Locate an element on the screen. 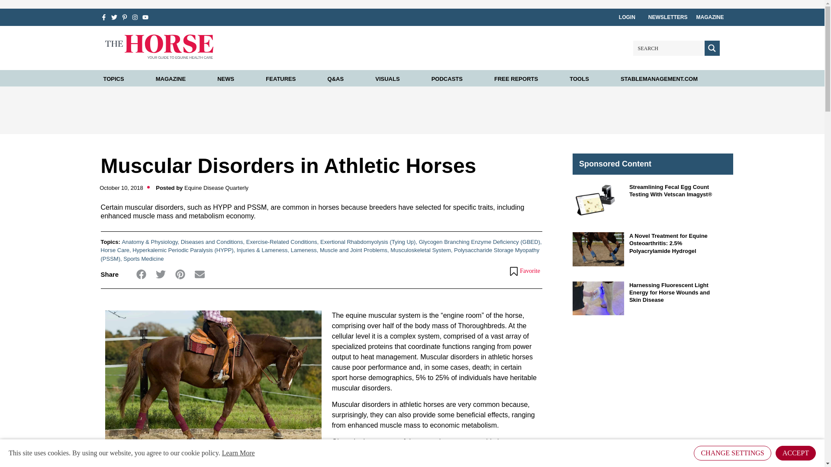 This screenshot has height=467, width=831. Bookmark This is located at coordinates (525, 271).